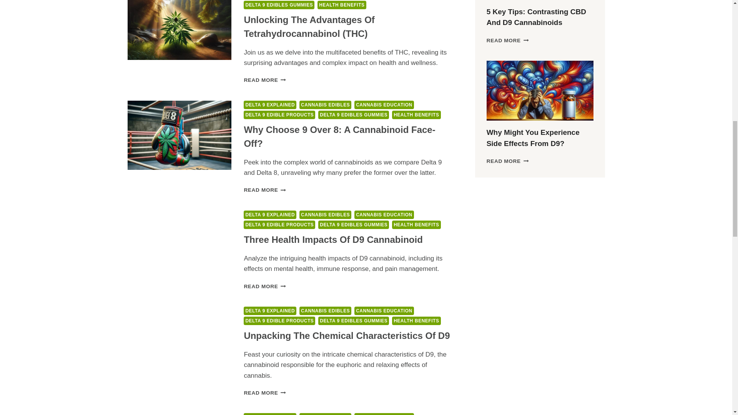 This screenshot has width=738, height=415. Describe the element at coordinates (341, 5) in the screenshot. I see `HEALTH BENEFITS` at that location.